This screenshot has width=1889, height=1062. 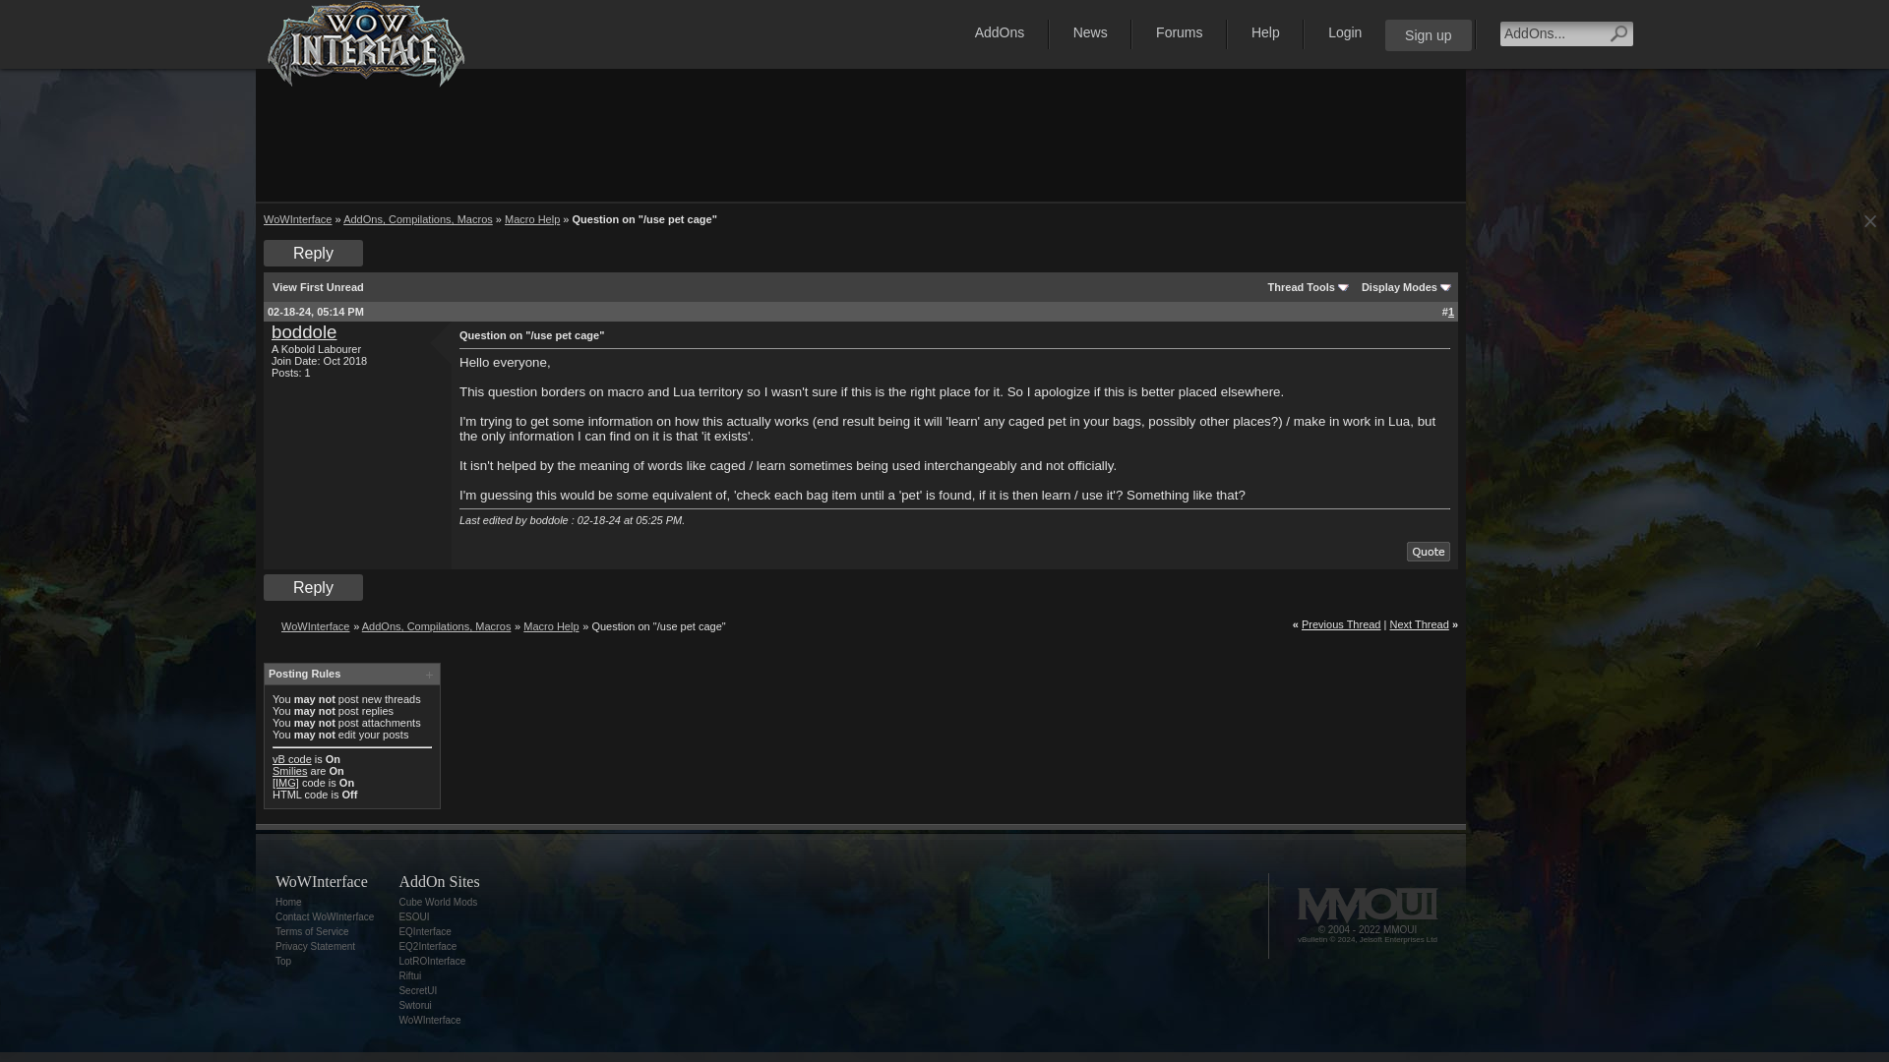 What do you see at coordinates (1618, 33) in the screenshot?
I see `Go` at bounding box center [1618, 33].